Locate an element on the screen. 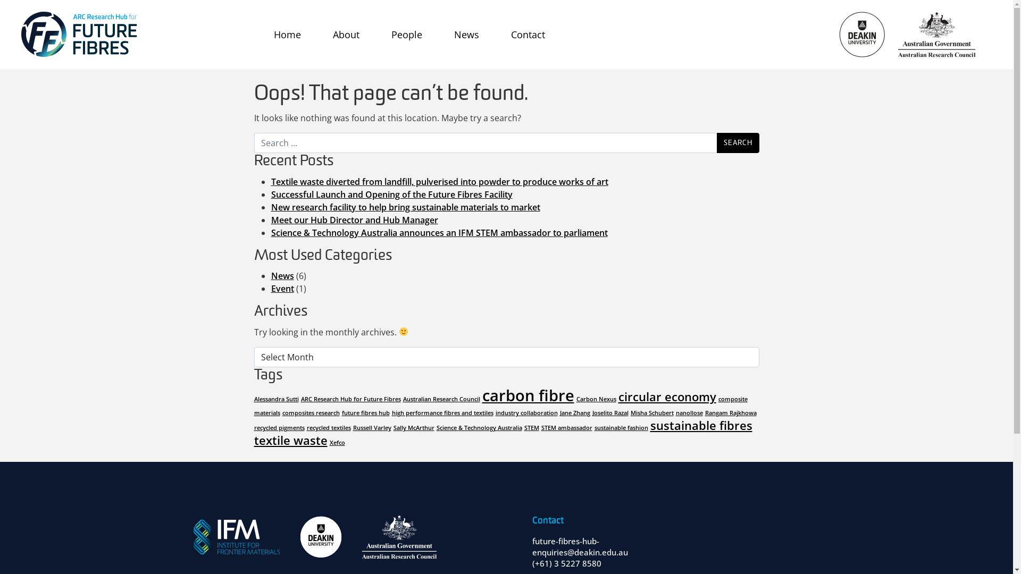 The height and width of the screenshot is (574, 1021). (+61) 3 5227 8580 is located at coordinates (566, 563).